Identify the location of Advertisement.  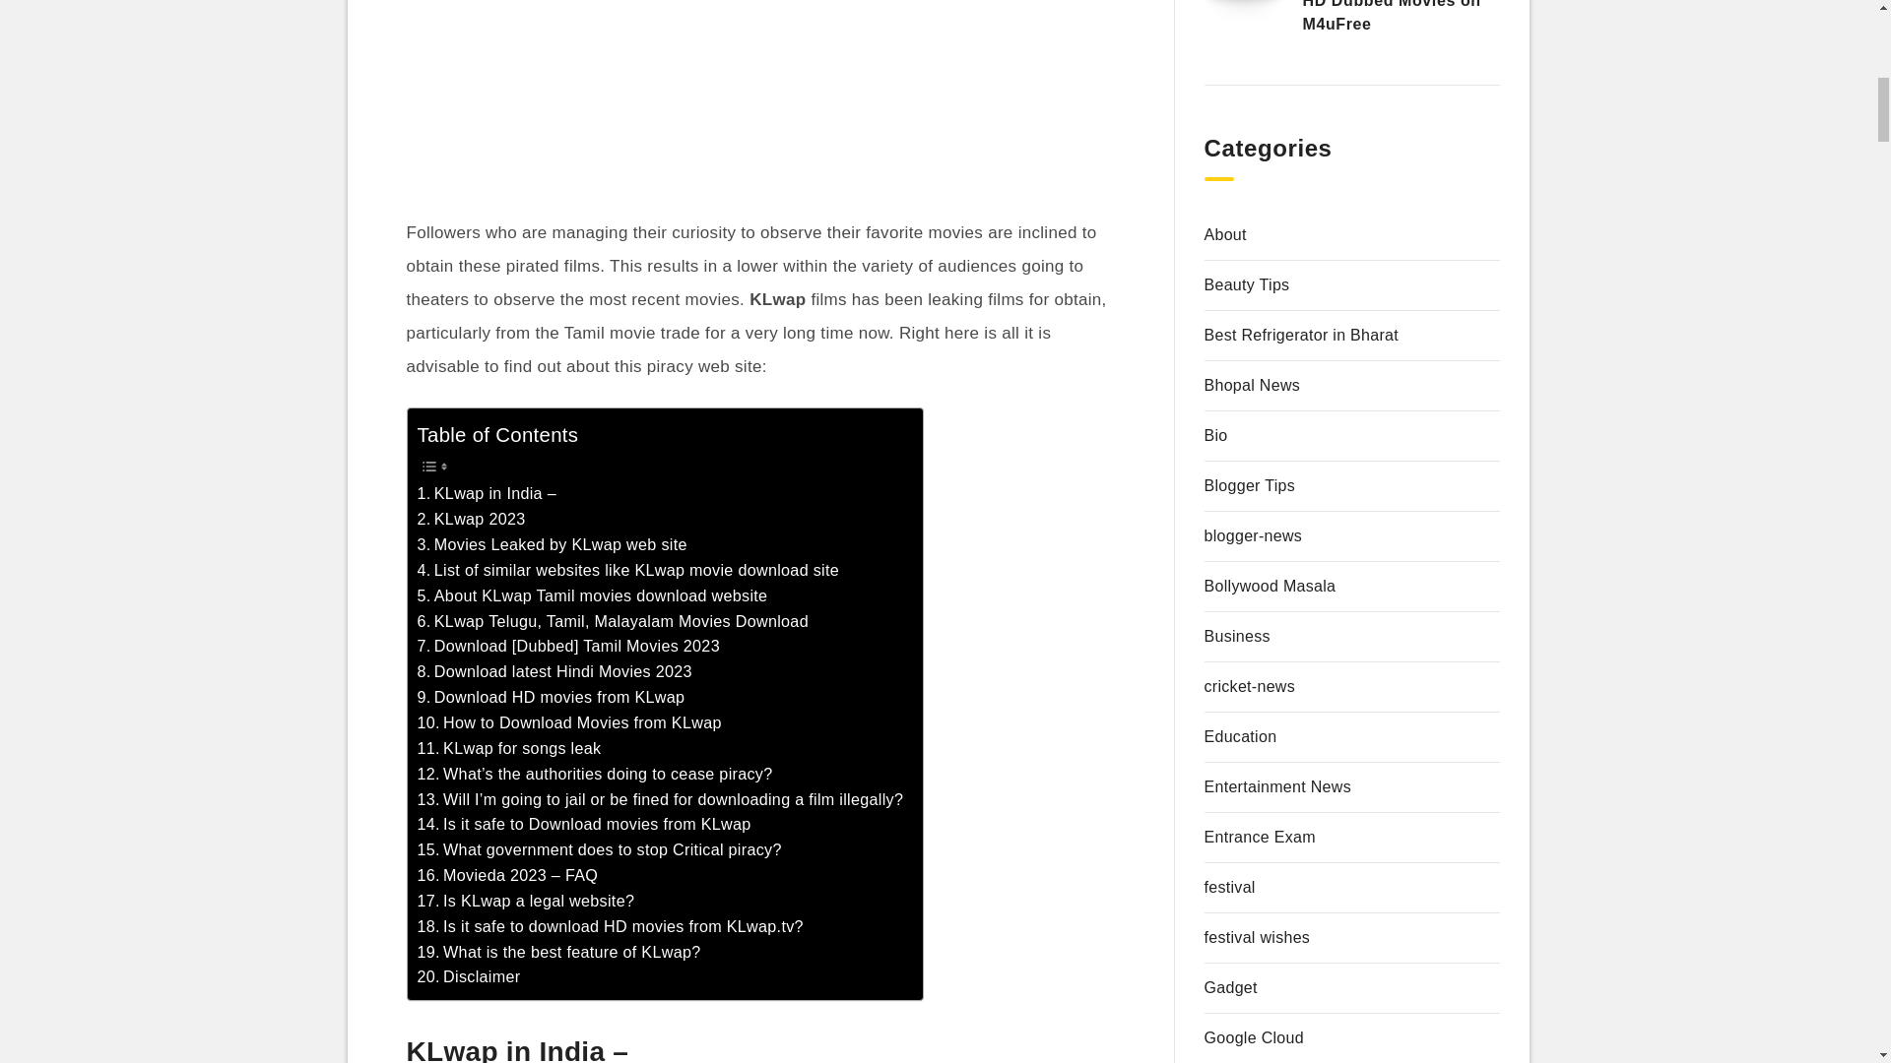
(759, 108).